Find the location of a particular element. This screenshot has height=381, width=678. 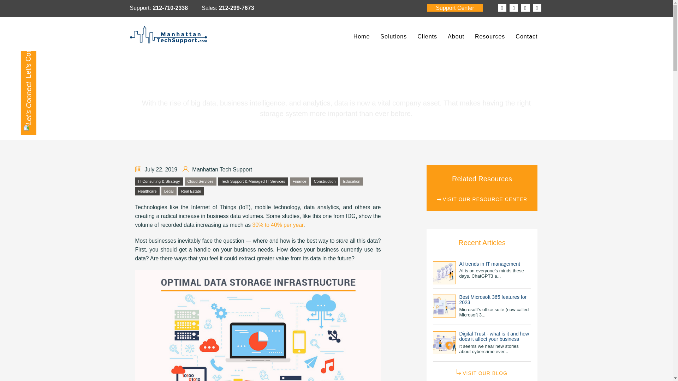

Solutions is located at coordinates (393, 37).